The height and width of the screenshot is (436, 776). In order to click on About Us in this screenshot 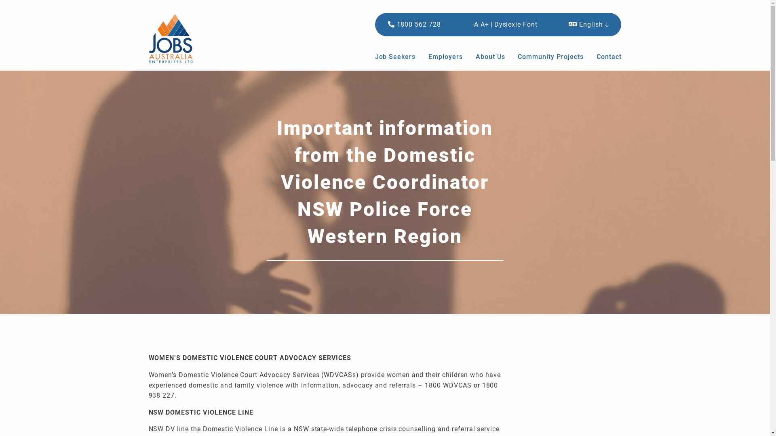, I will do `click(491, 57)`.